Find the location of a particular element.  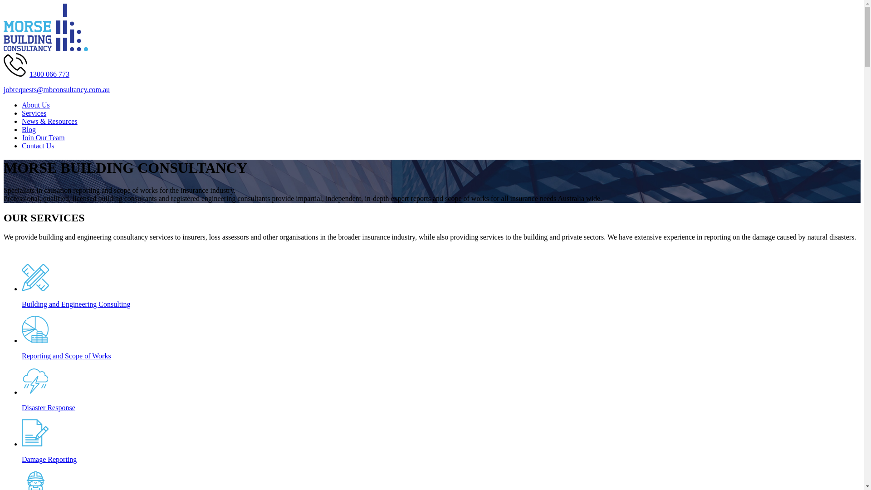

Damage Reporting is located at coordinates (441, 452).